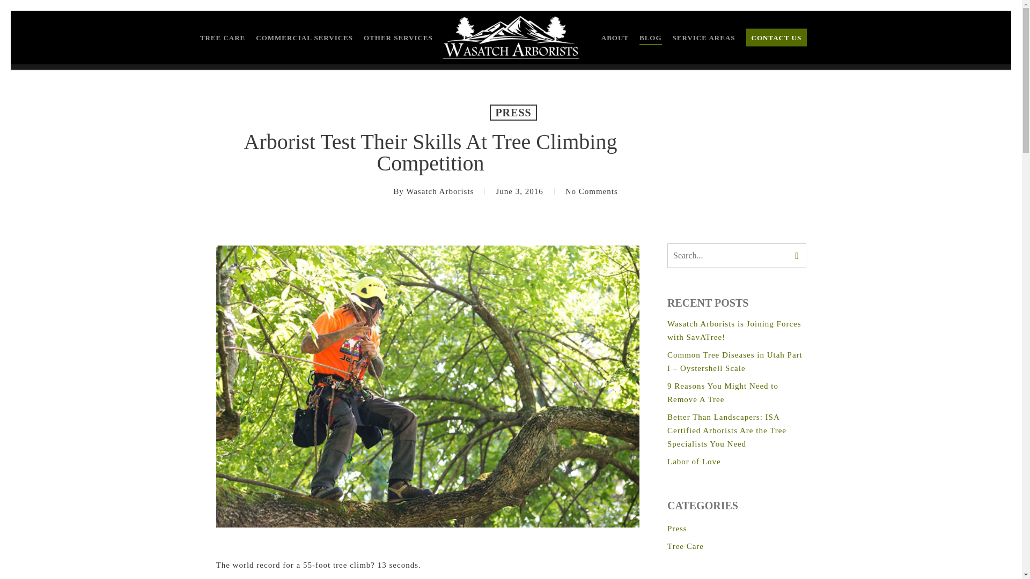 This screenshot has height=579, width=1030. Describe the element at coordinates (513, 113) in the screenshot. I see `PRESS` at that location.